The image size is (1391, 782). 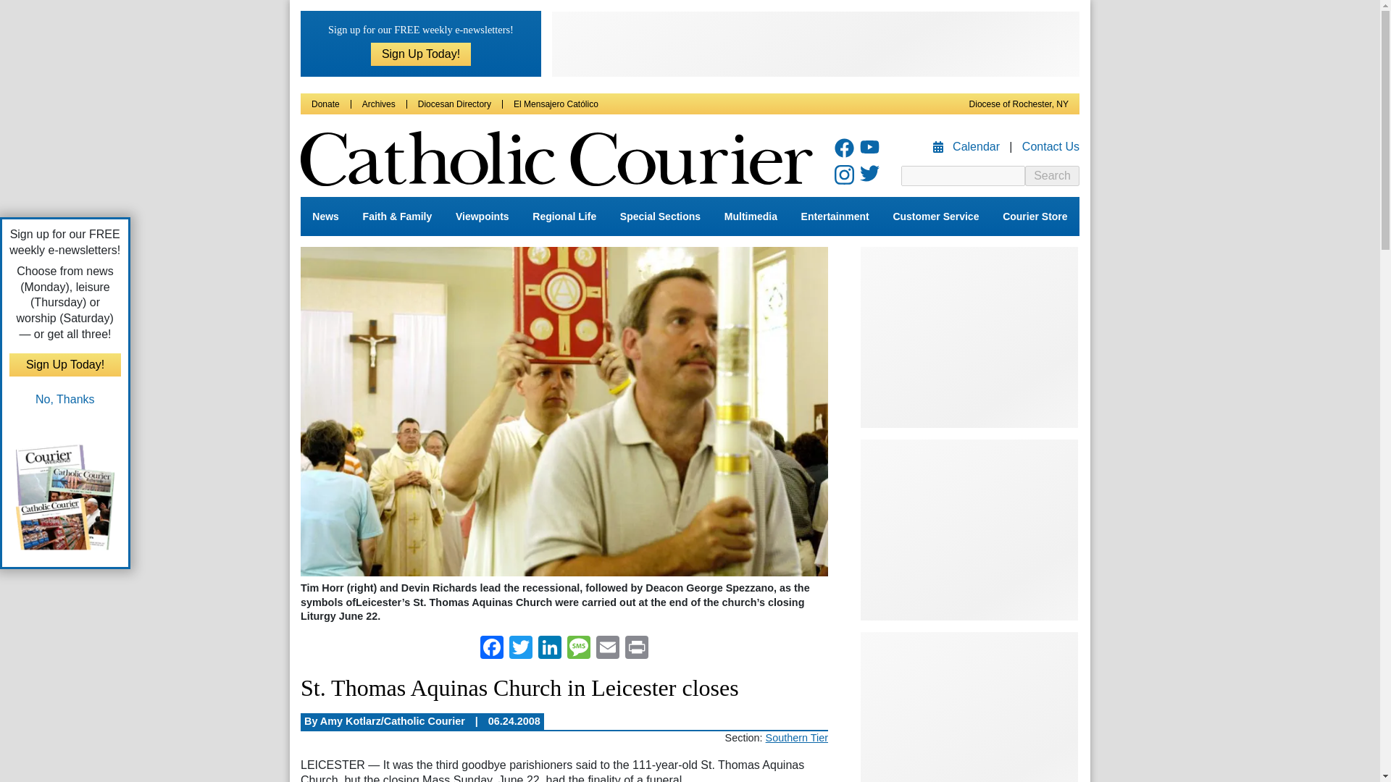 What do you see at coordinates (969, 530) in the screenshot?
I see `3rd party ad content` at bounding box center [969, 530].